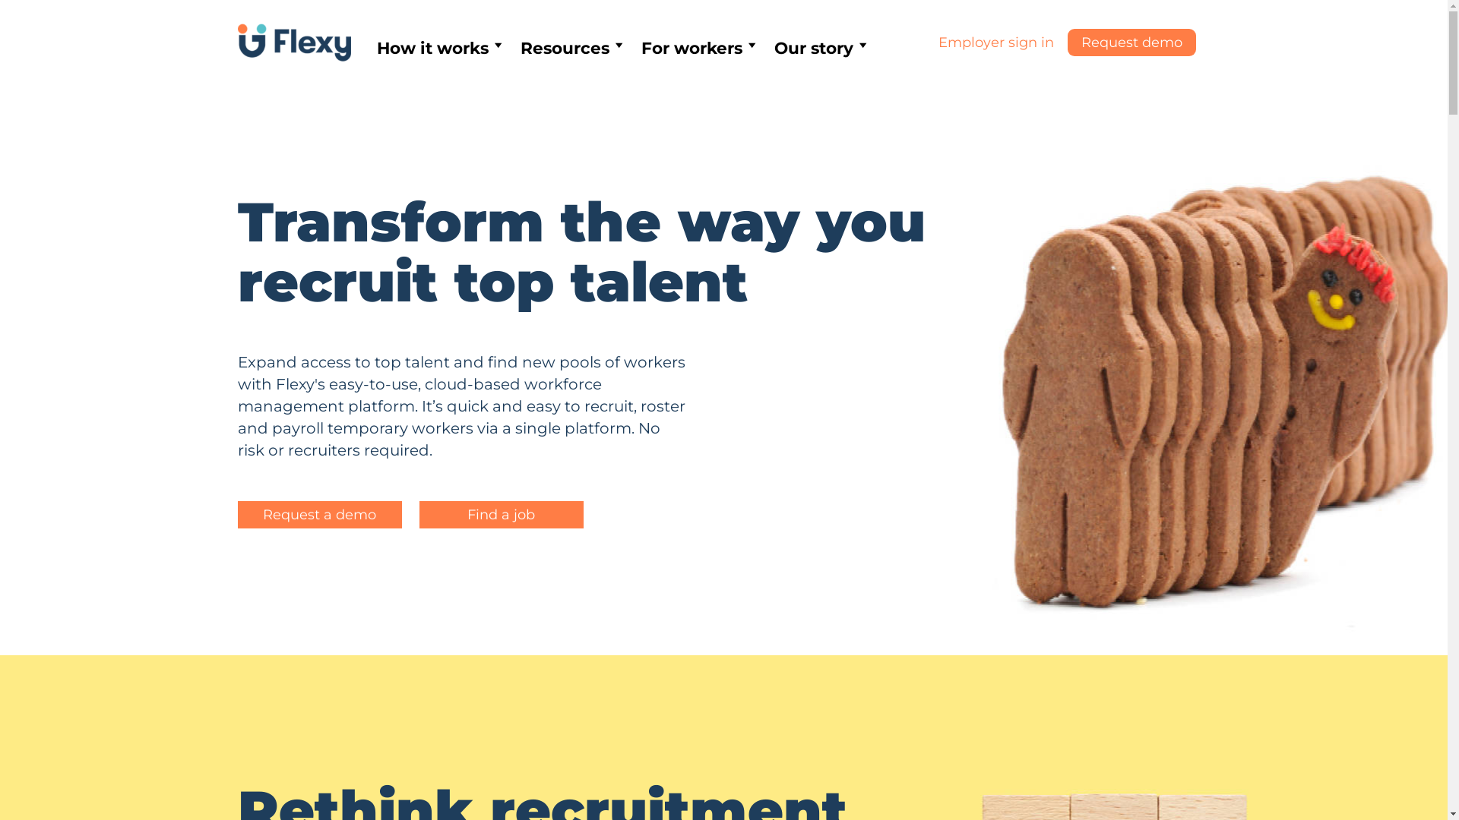 The height and width of the screenshot is (820, 1459). I want to click on Request demo, so click(1132, 43).